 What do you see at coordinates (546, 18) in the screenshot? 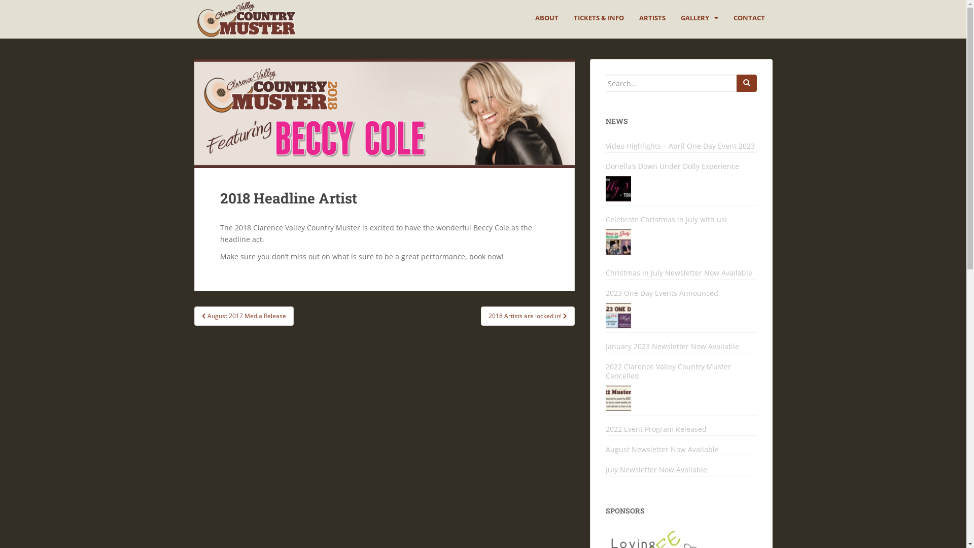
I see `ABOUT` at bounding box center [546, 18].